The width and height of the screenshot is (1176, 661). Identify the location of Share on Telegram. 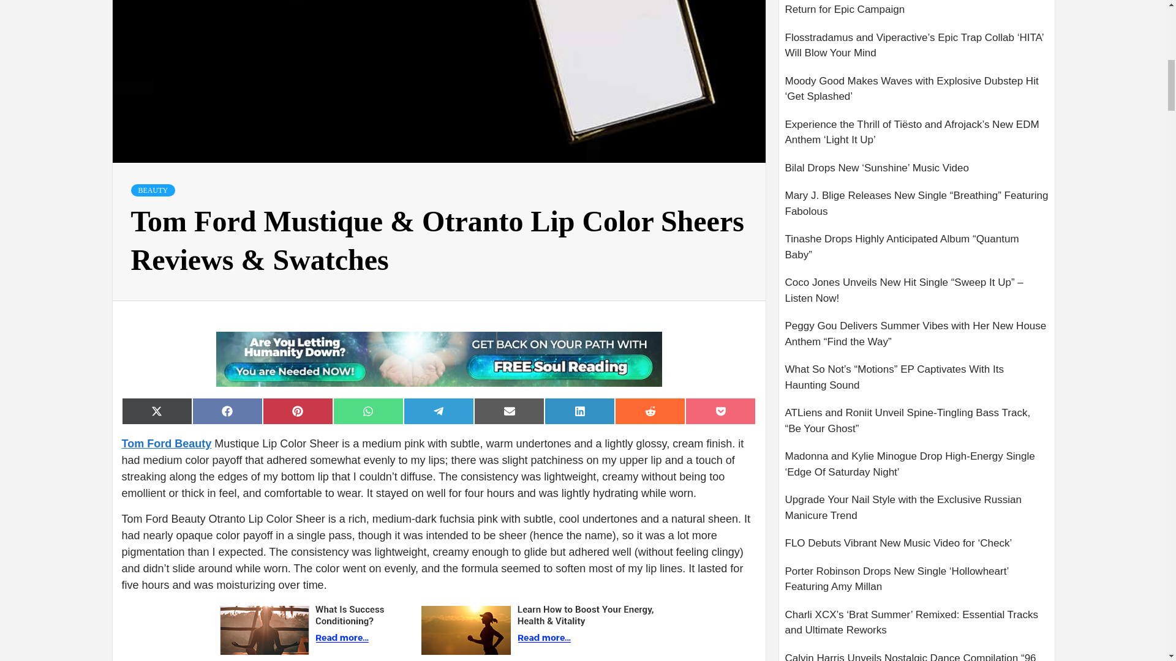
(439, 411).